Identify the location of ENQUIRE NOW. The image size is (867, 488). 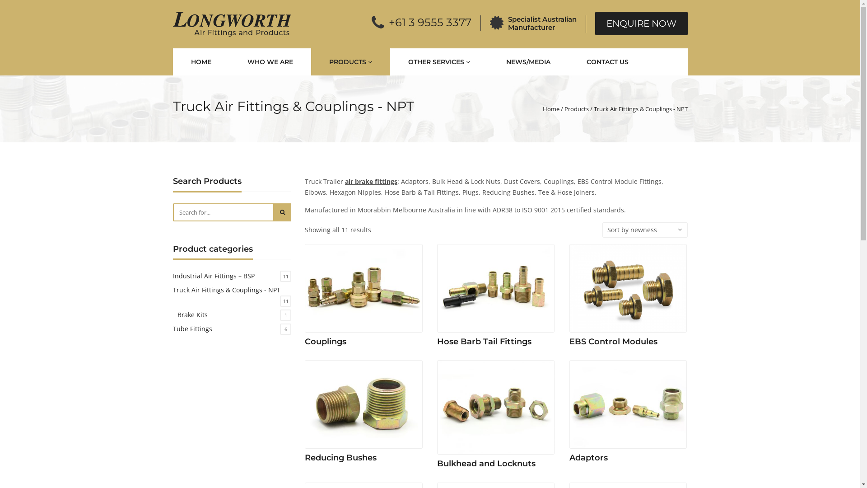
(641, 23).